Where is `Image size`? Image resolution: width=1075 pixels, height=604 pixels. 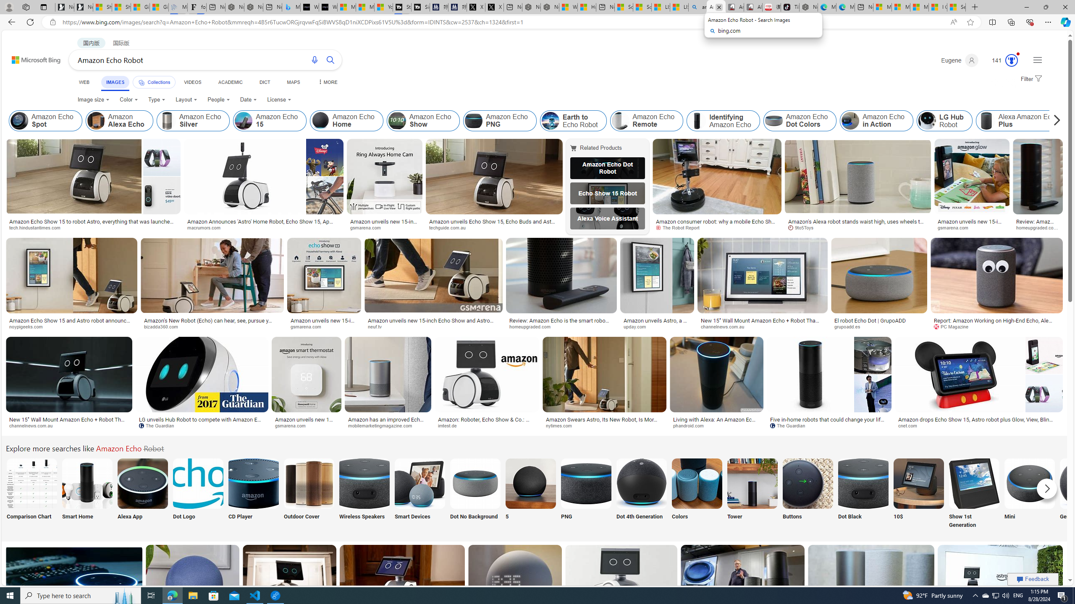 Image size is located at coordinates (93, 100).